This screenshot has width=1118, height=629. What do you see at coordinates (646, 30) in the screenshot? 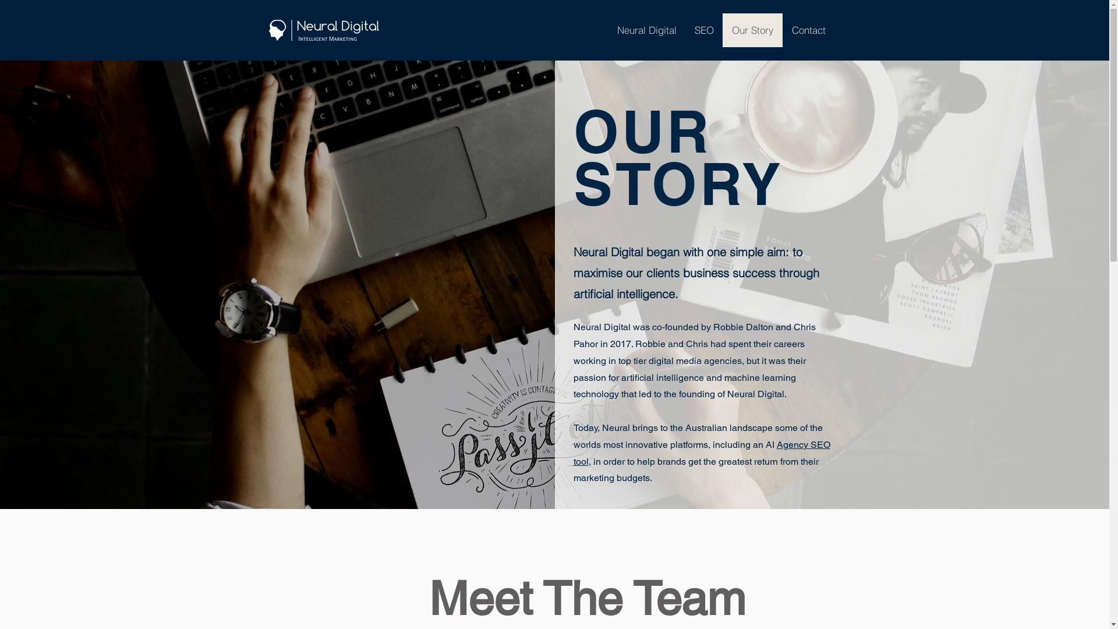
I see `Neural Digital` at bounding box center [646, 30].